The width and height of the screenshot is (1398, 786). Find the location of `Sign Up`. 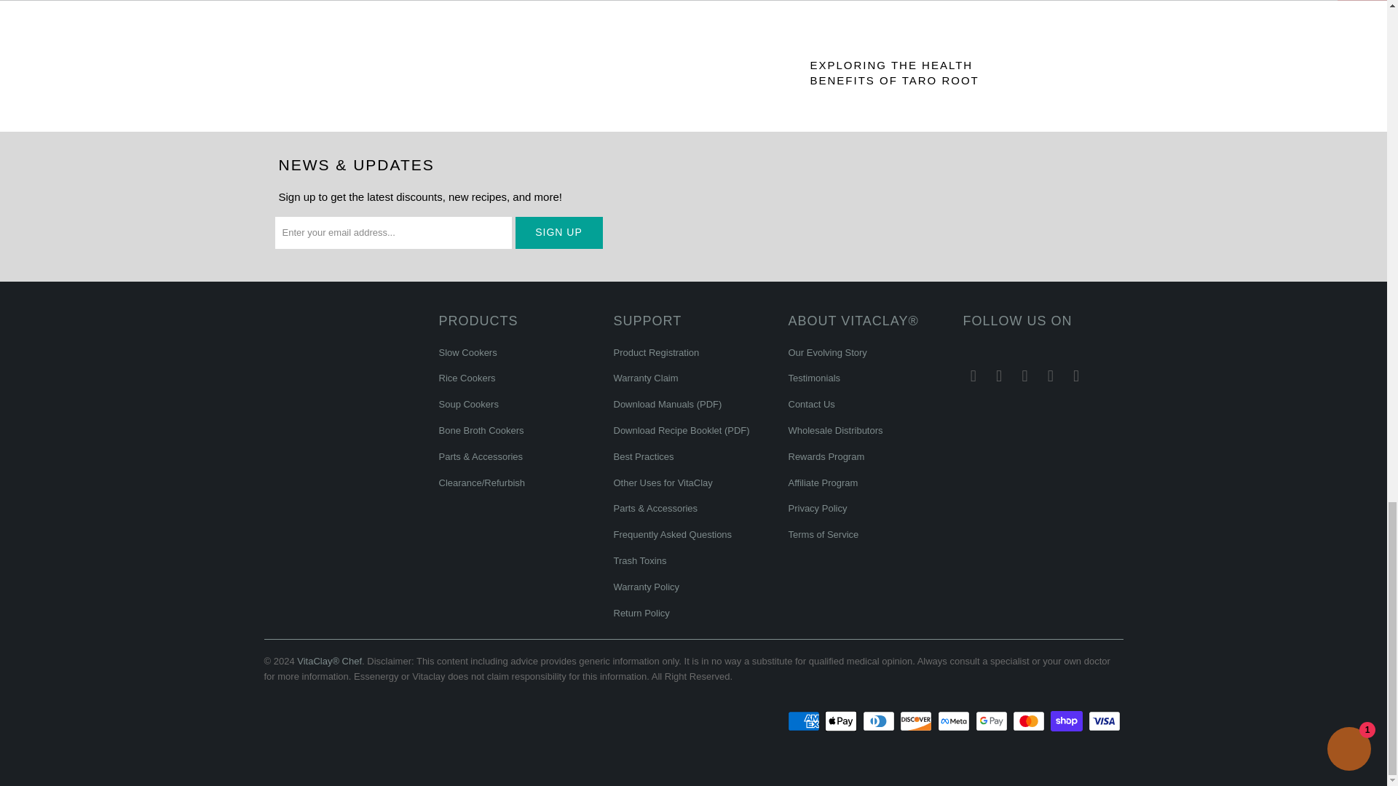

Sign Up is located at coordinates (559, 233).